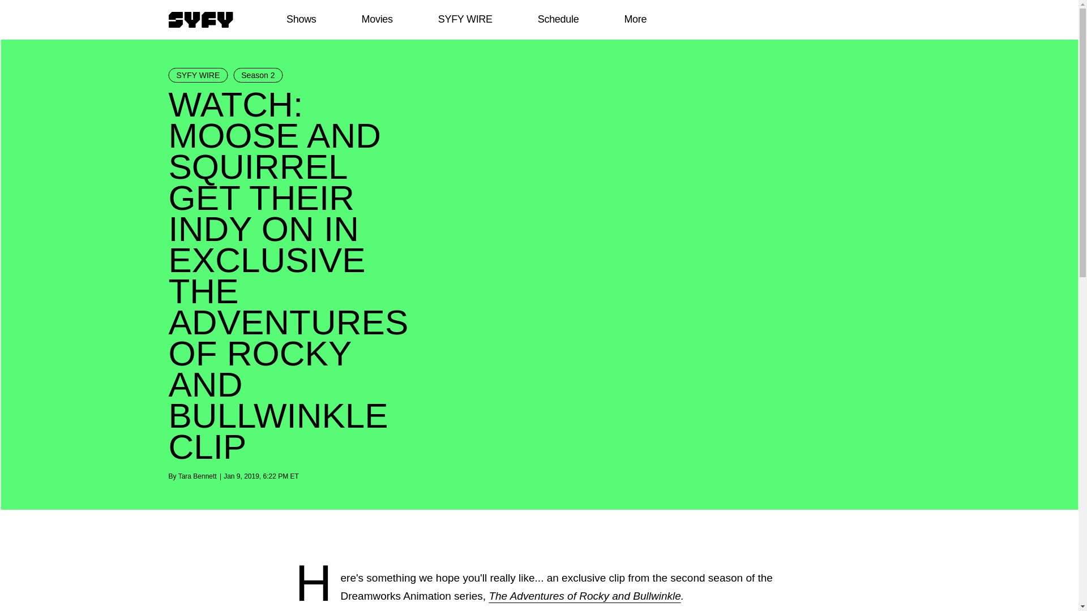  I want to click on Movies, so click(376, 19).